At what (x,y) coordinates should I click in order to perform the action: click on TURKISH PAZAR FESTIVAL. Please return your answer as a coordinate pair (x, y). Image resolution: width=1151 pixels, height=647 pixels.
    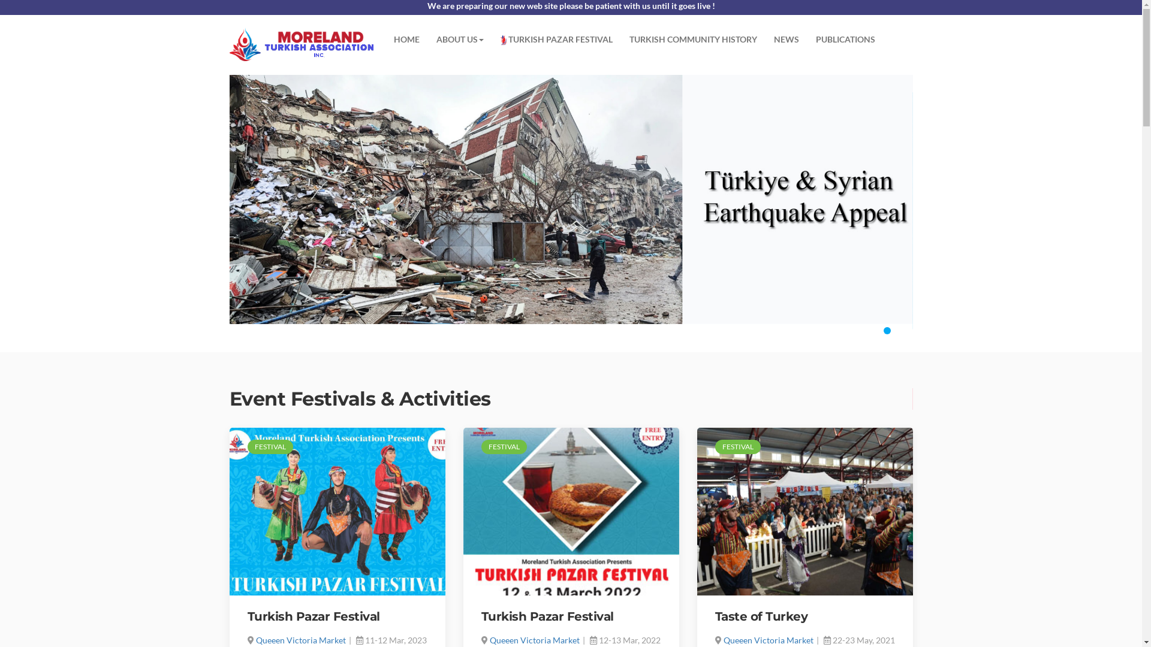
    Looking at the image, I should click on (556, 40).